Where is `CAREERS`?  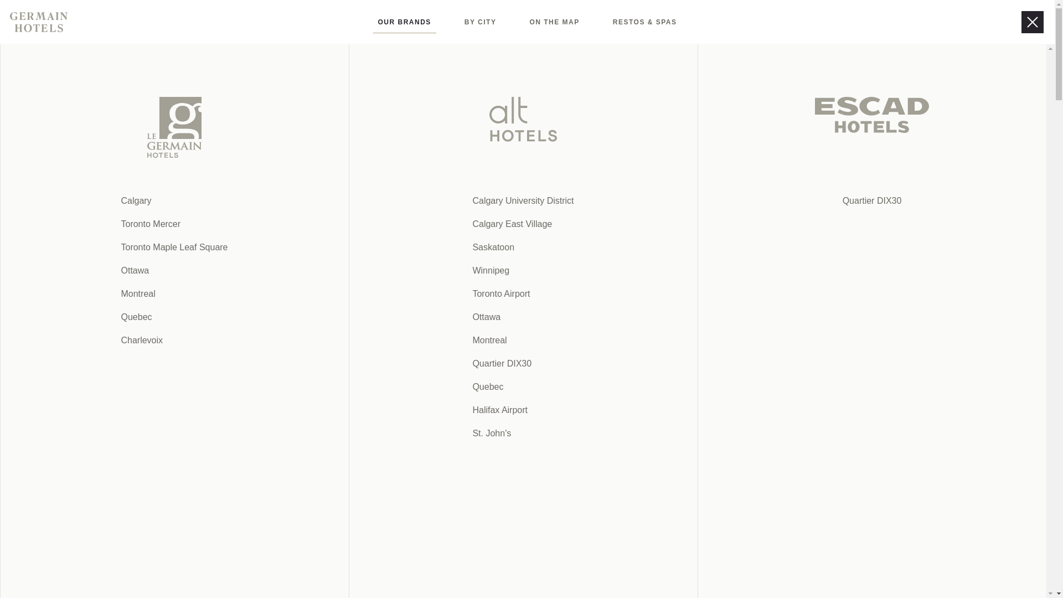 CAREERS is located at coordinates (621, 22).